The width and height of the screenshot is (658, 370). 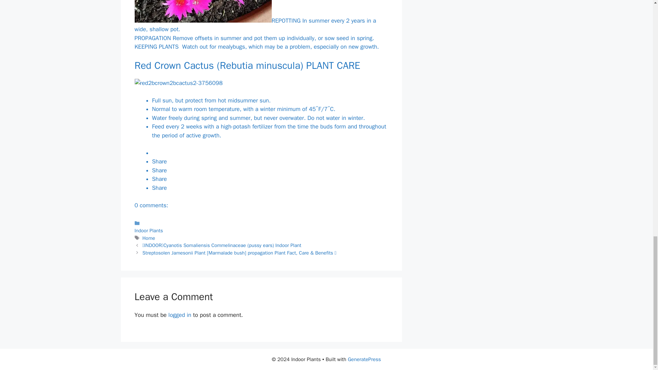 I want to click on Categories, so click(x=261, y=226).